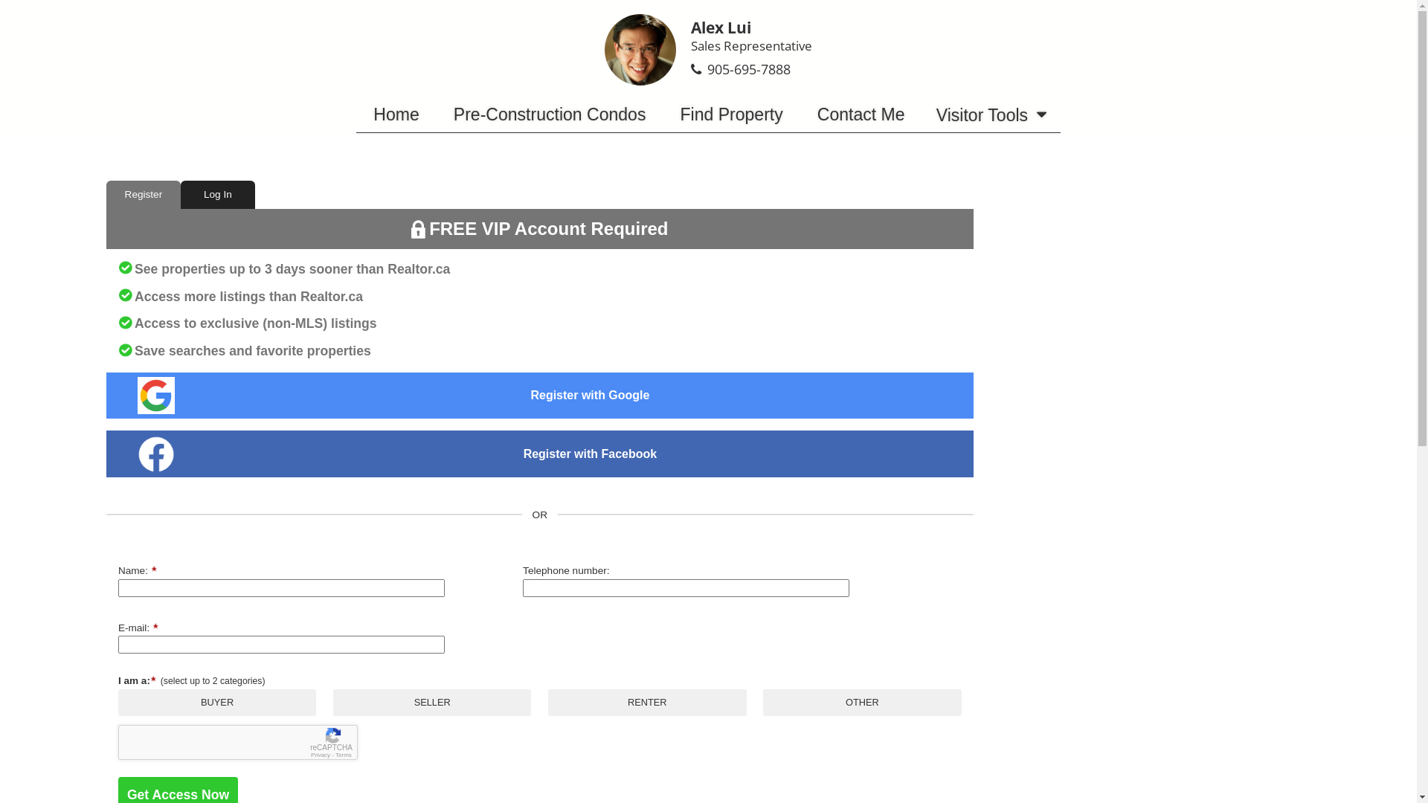 The width and height of the screenshot is (1428, 803). I want to click on 905-695-7888, so click(748, 69).